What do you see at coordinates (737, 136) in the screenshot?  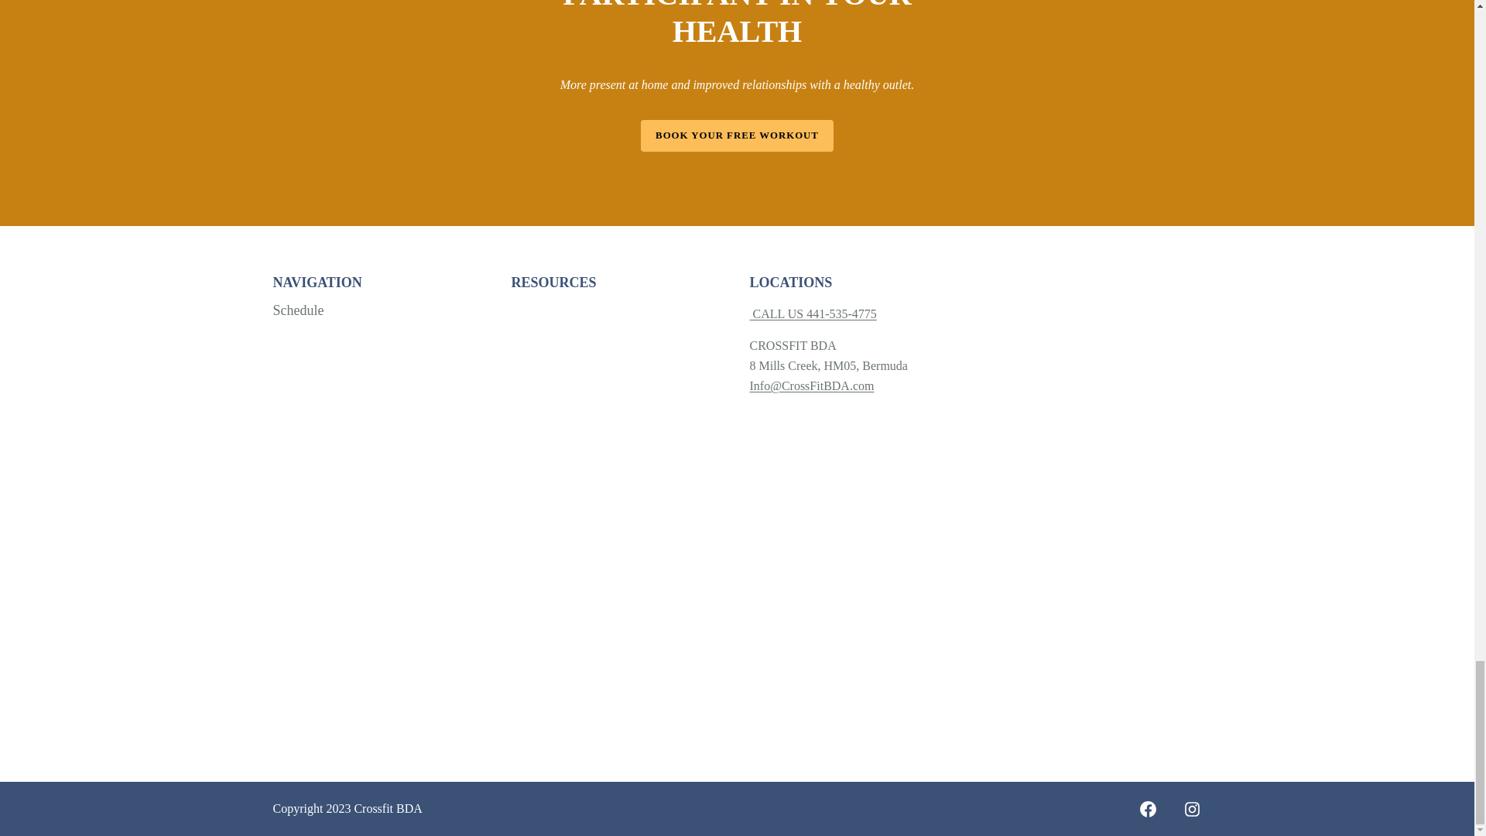 I see `BOOK YOUR FREE WORKOUT` at bounding box center [737, 136].